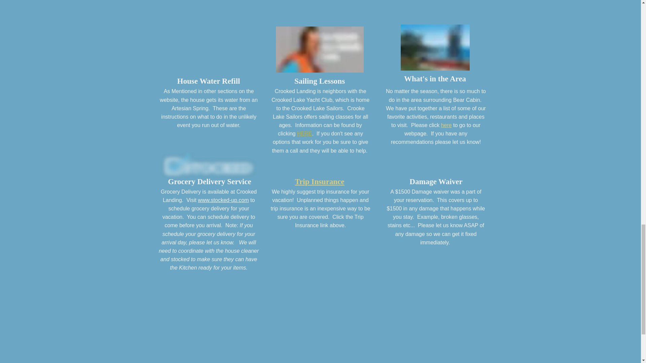  What do you see at coordinates (223, 200) in the screenshot?
I see `www.stocked-up.com` at bounding box center [223, 200].